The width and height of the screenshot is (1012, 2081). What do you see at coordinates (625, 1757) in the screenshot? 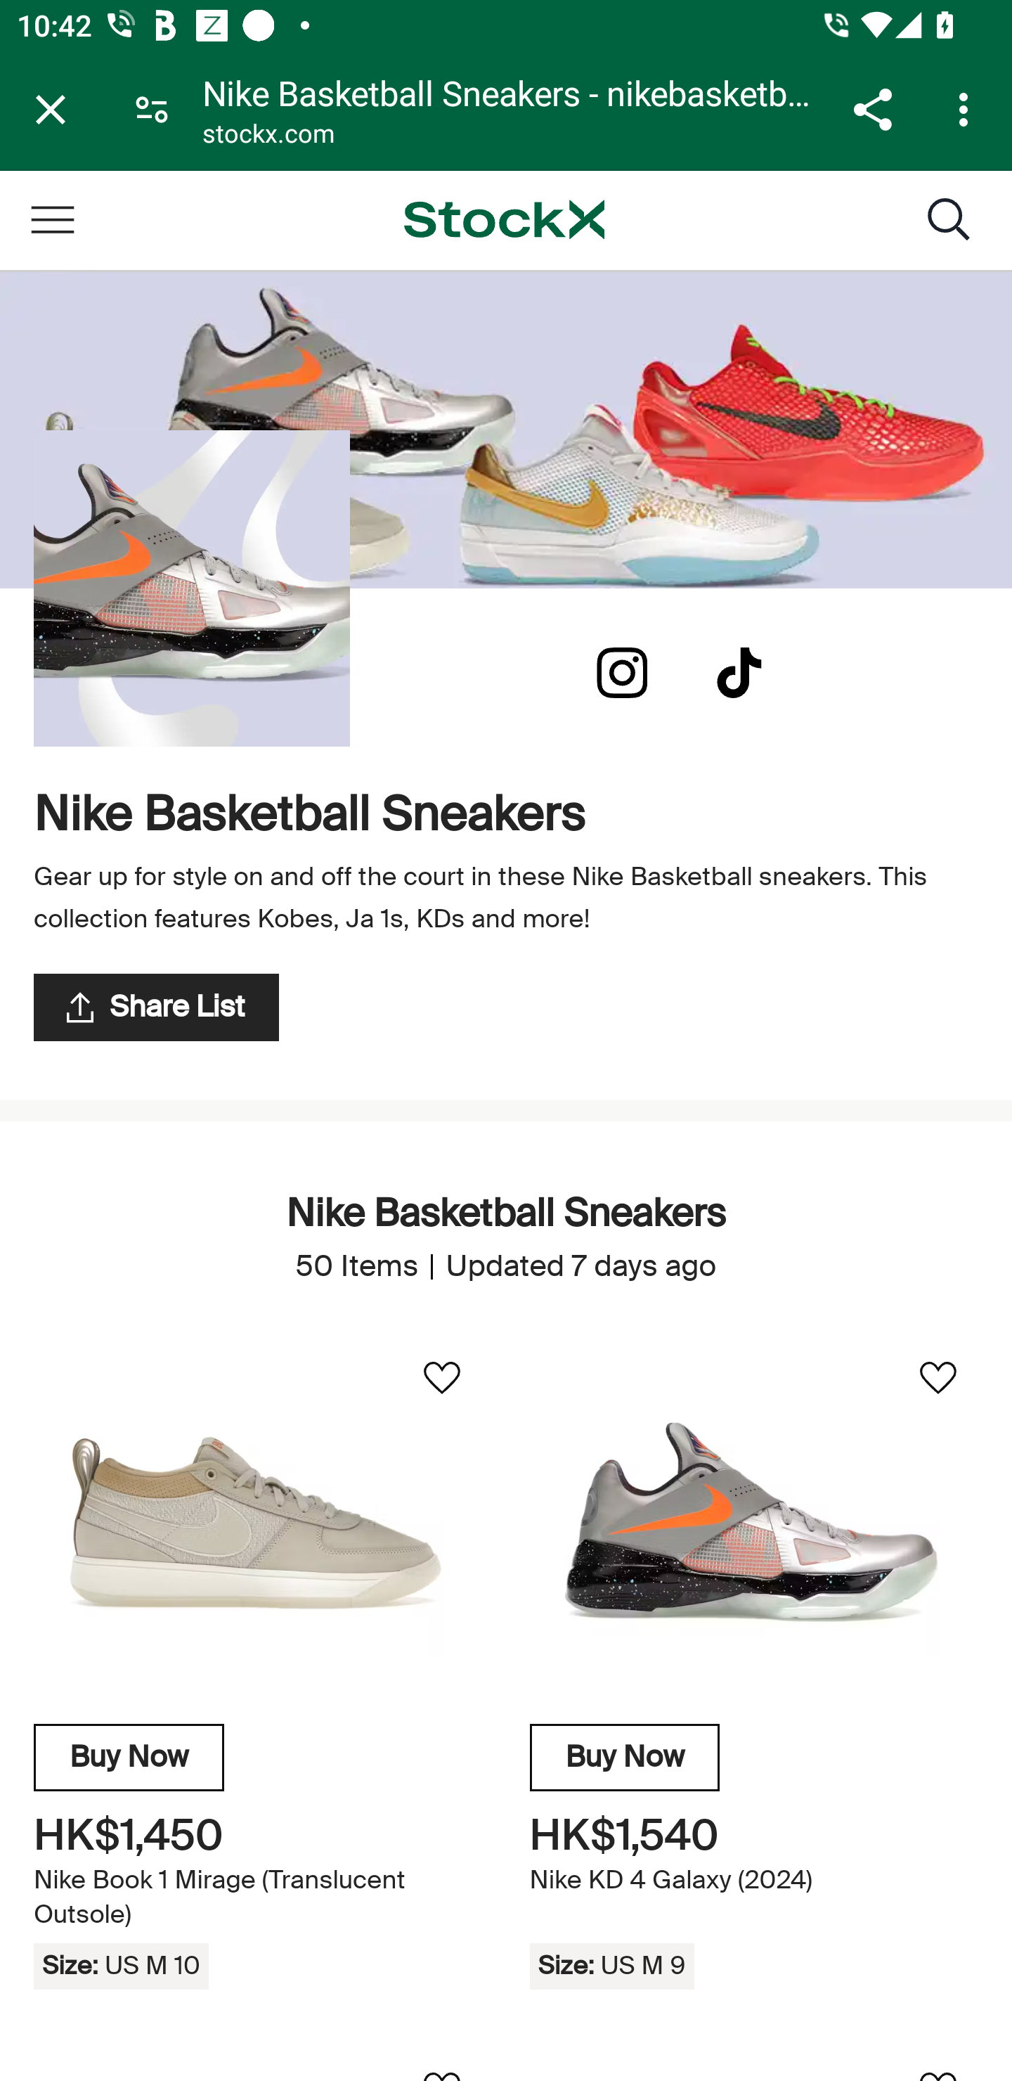
I see `Buy Now` at bounding box center [625, 1757].